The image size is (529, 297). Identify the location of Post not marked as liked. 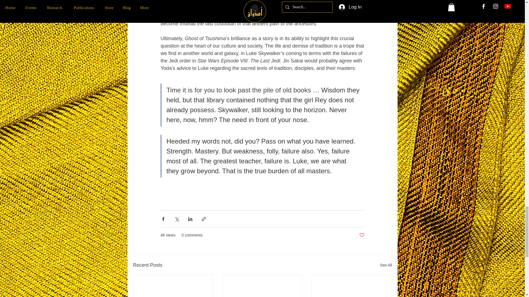
(361, 235).